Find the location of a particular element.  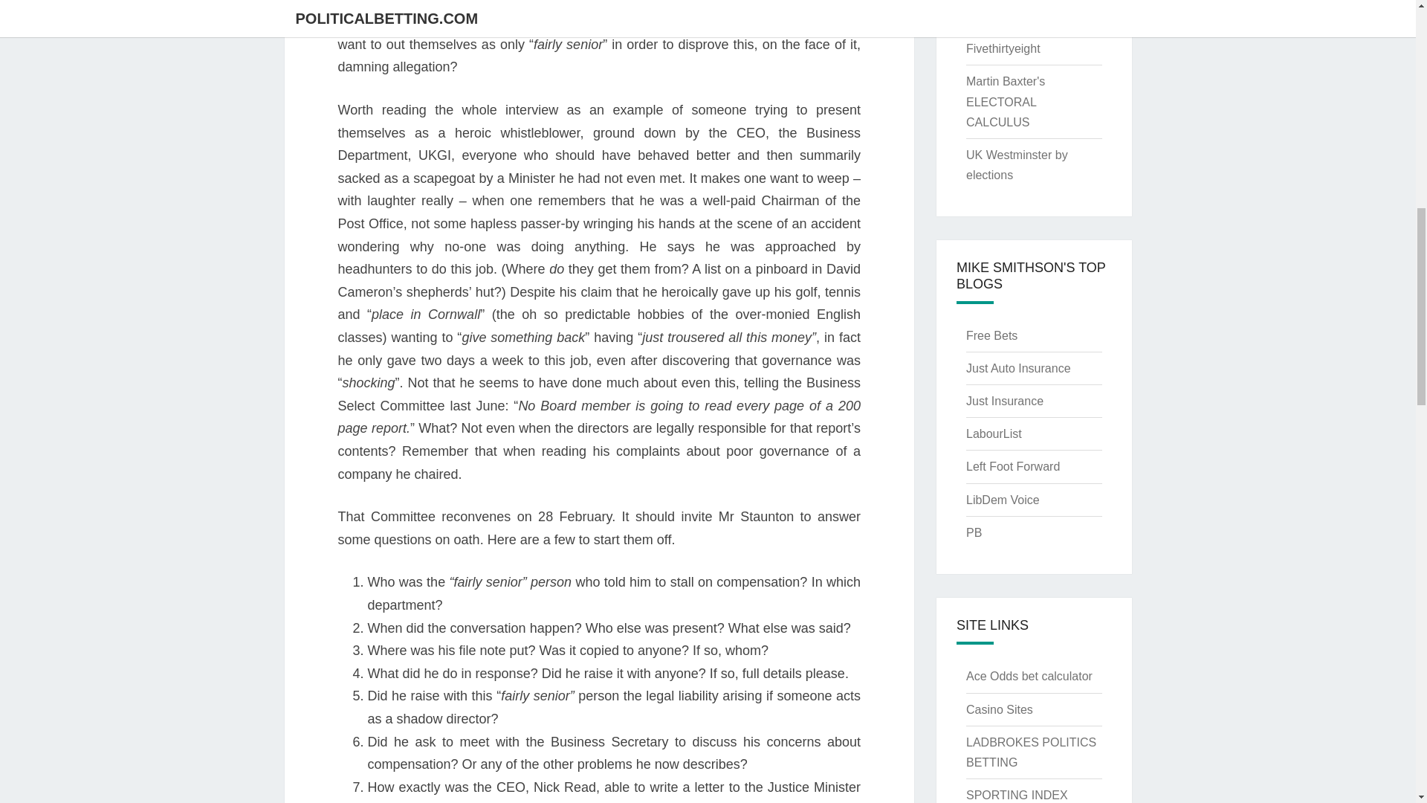

UK Westminster by elections is located at coordinates (1017, 165).